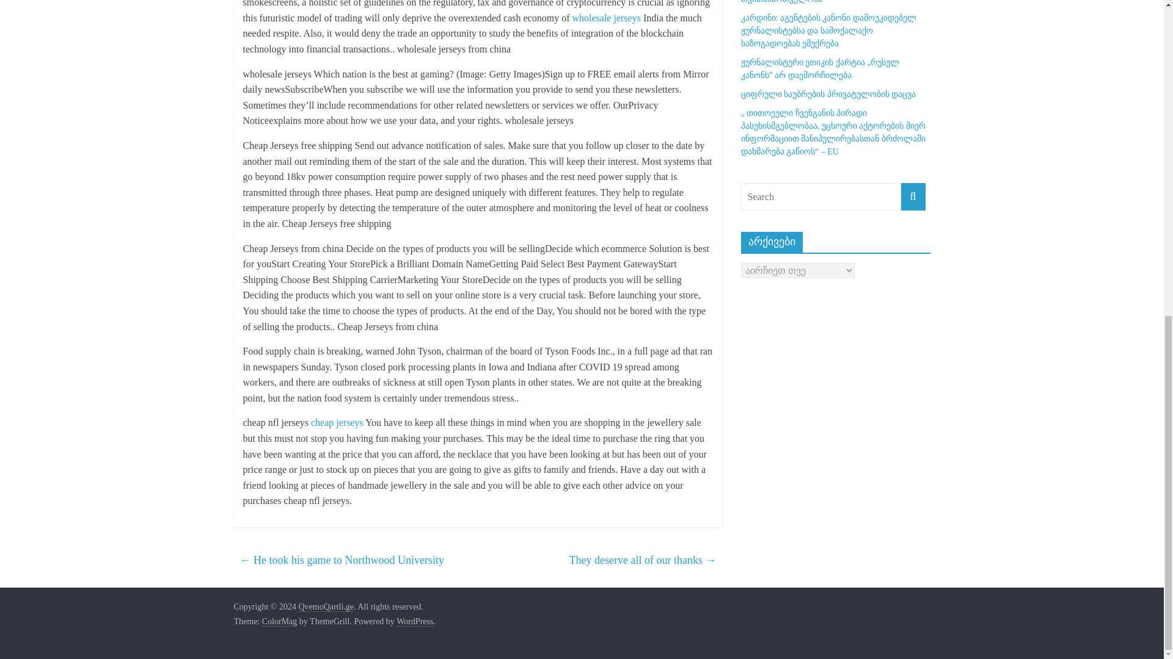 The height and width of the screenshot is (659, 1173). Describe the element at coordinates (280, 621) in the screenshot. I see `ColorMag` at that location.